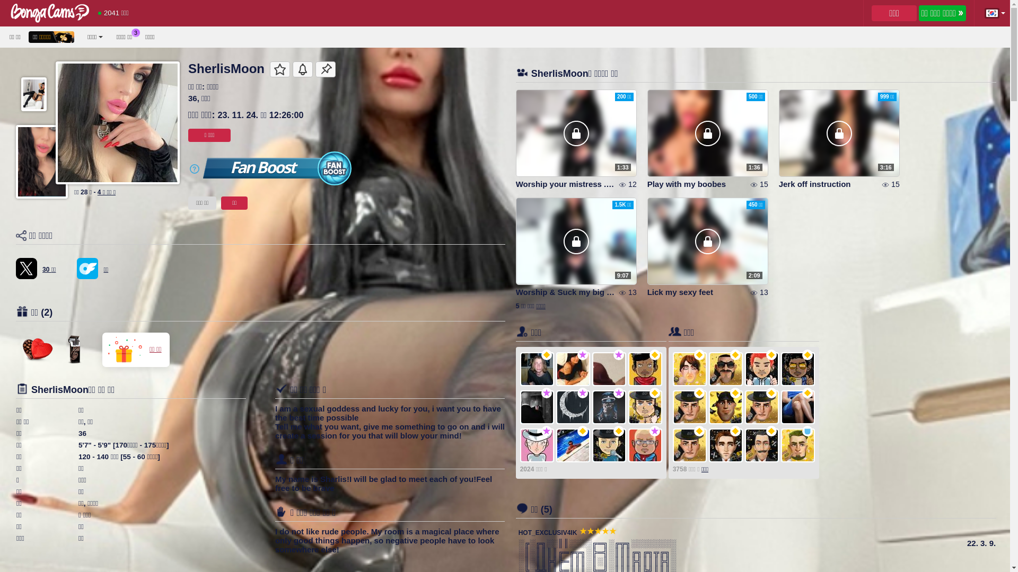 The width and height of the screenshot is (1018, 572). What do you see at coordinates (547, 355) in the screenshot?
I see `Gold` at bounding box center [547, 355].